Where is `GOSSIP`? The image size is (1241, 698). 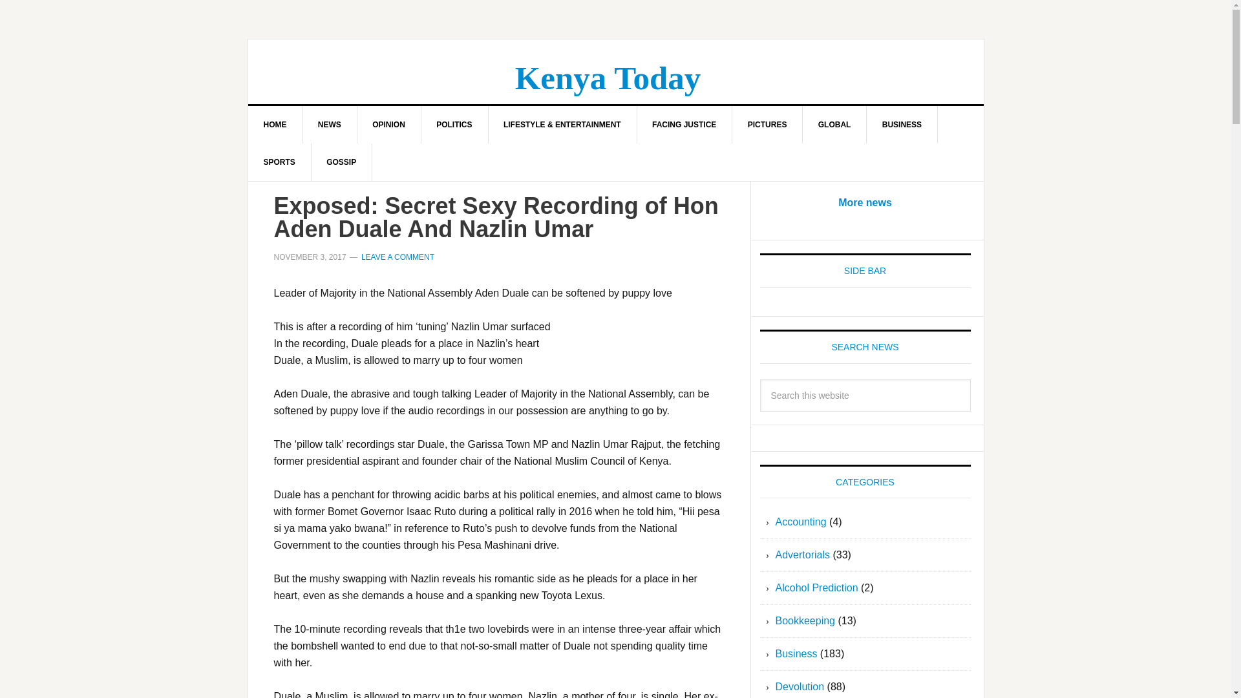 GOSSIP is located at coordinates (341, 162).